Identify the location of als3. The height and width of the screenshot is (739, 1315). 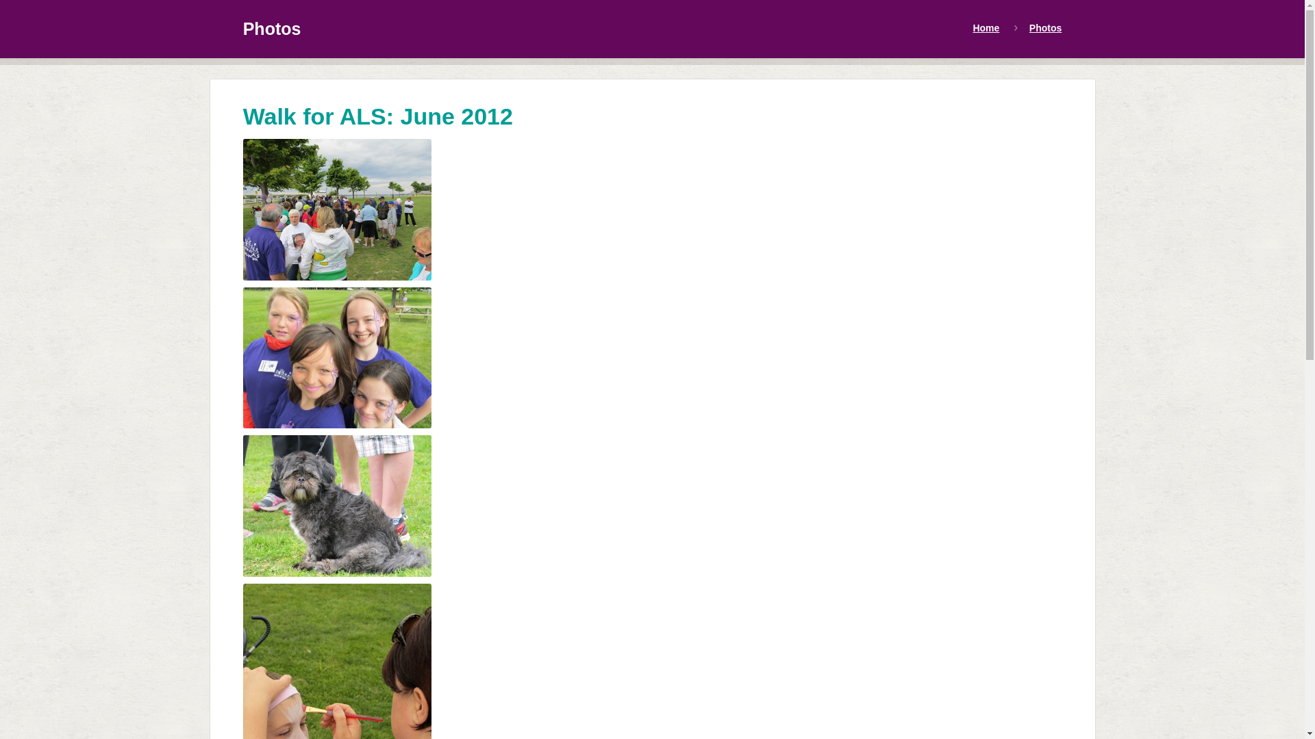
(337, 506).